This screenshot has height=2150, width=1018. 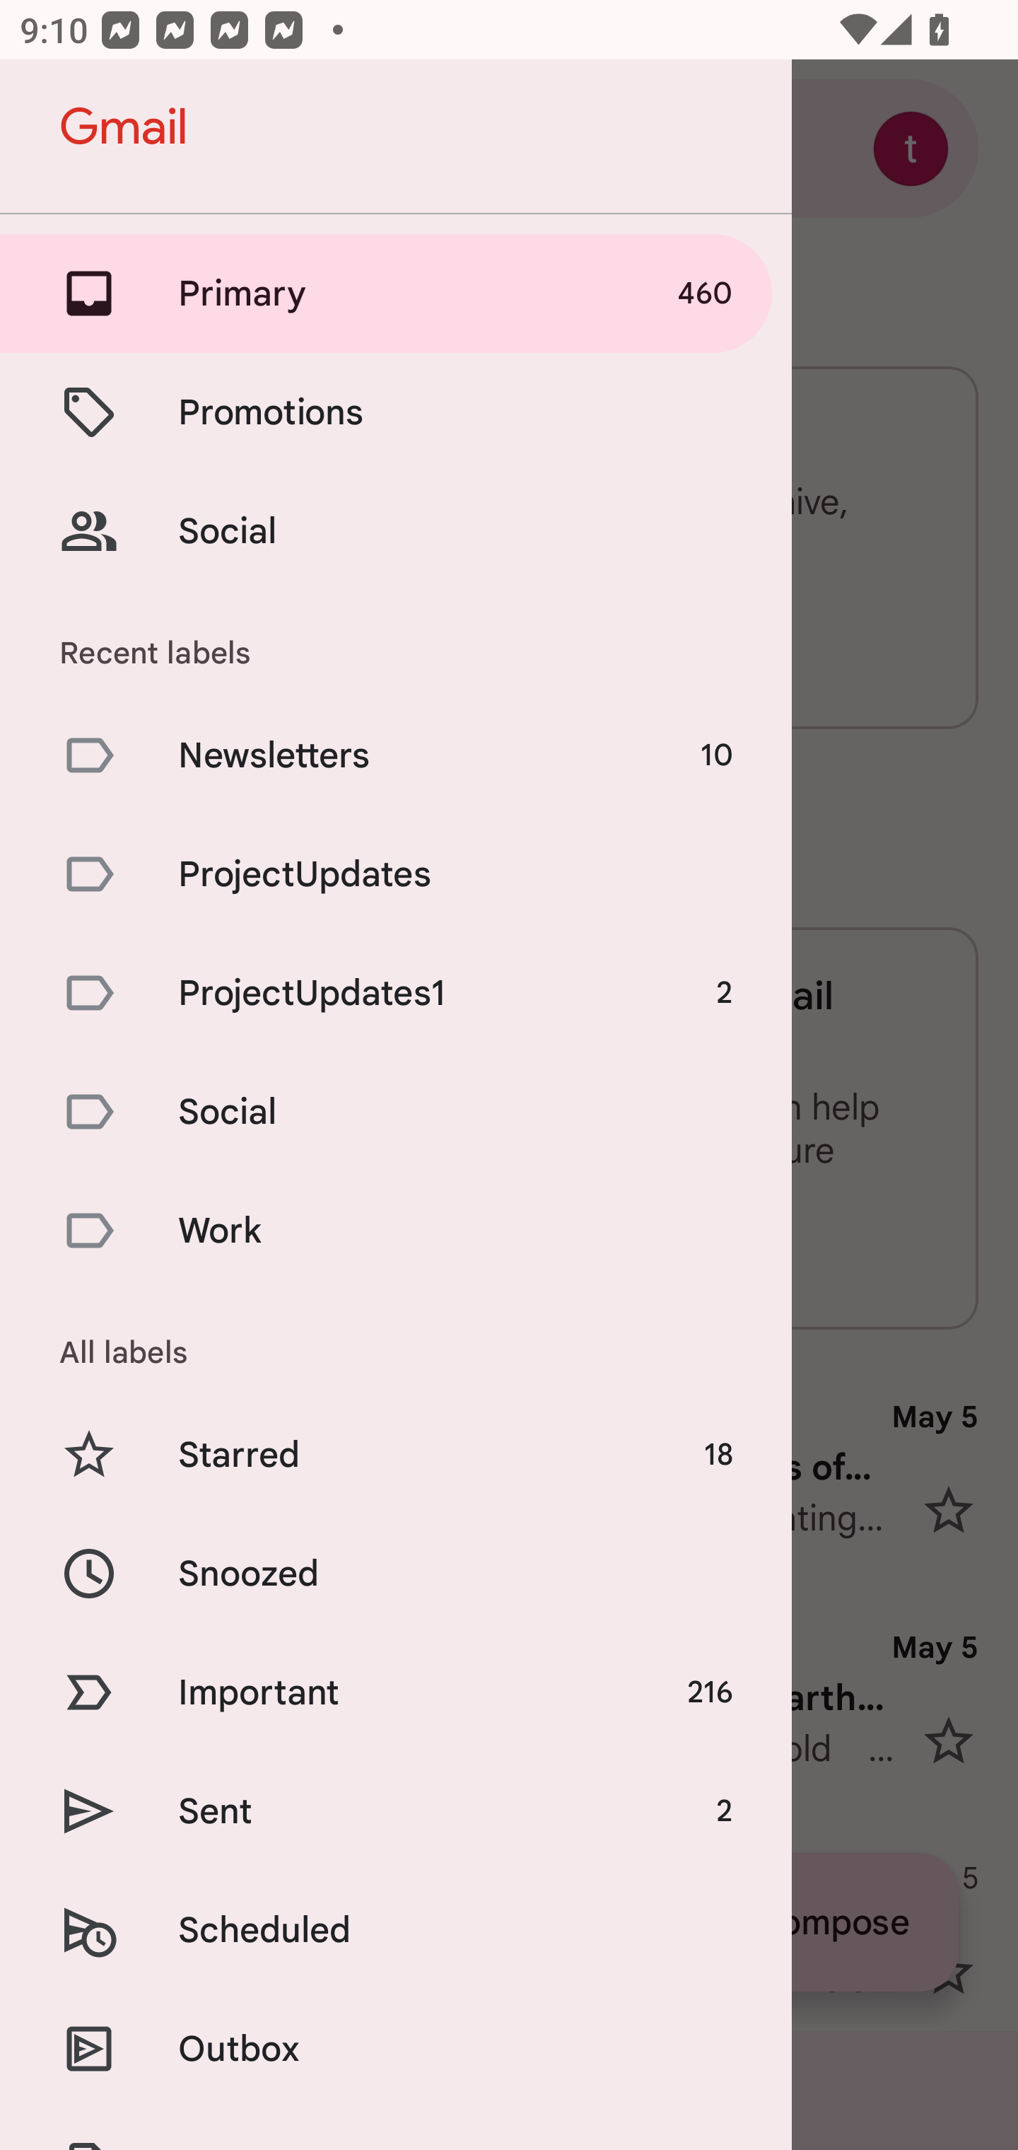 What do you see at coordinates (396, 874) in the screenshot?
I see `ProjectUpdates` at bounding box center [396, 874].